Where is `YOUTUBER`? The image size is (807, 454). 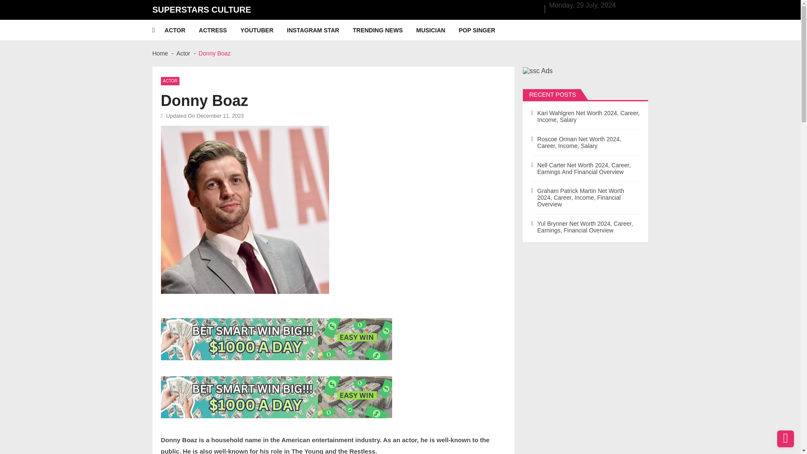
YOUTUBER is located at coordinates (264, 30).